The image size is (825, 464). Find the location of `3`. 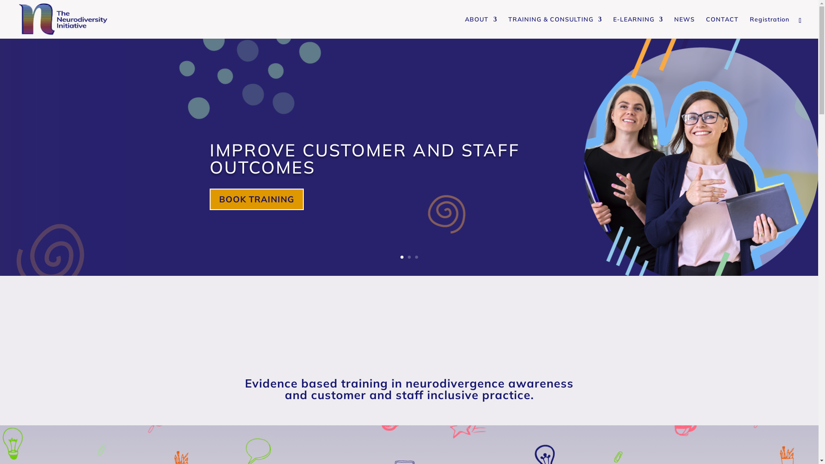

3 is located at coordinates (416, 257).